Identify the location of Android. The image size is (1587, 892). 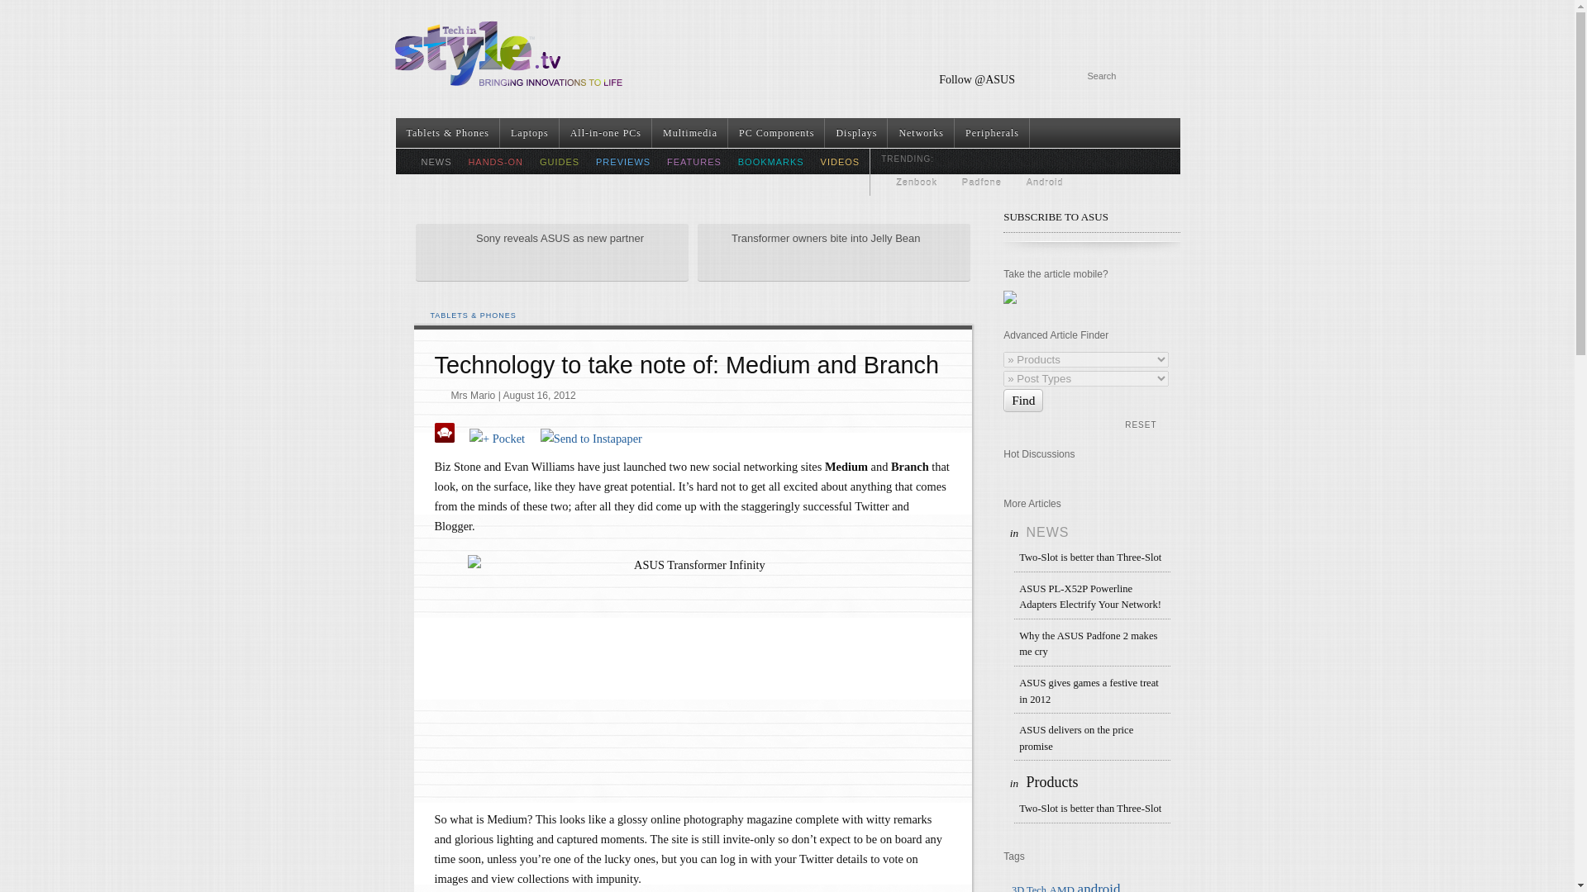
(1045, 182).